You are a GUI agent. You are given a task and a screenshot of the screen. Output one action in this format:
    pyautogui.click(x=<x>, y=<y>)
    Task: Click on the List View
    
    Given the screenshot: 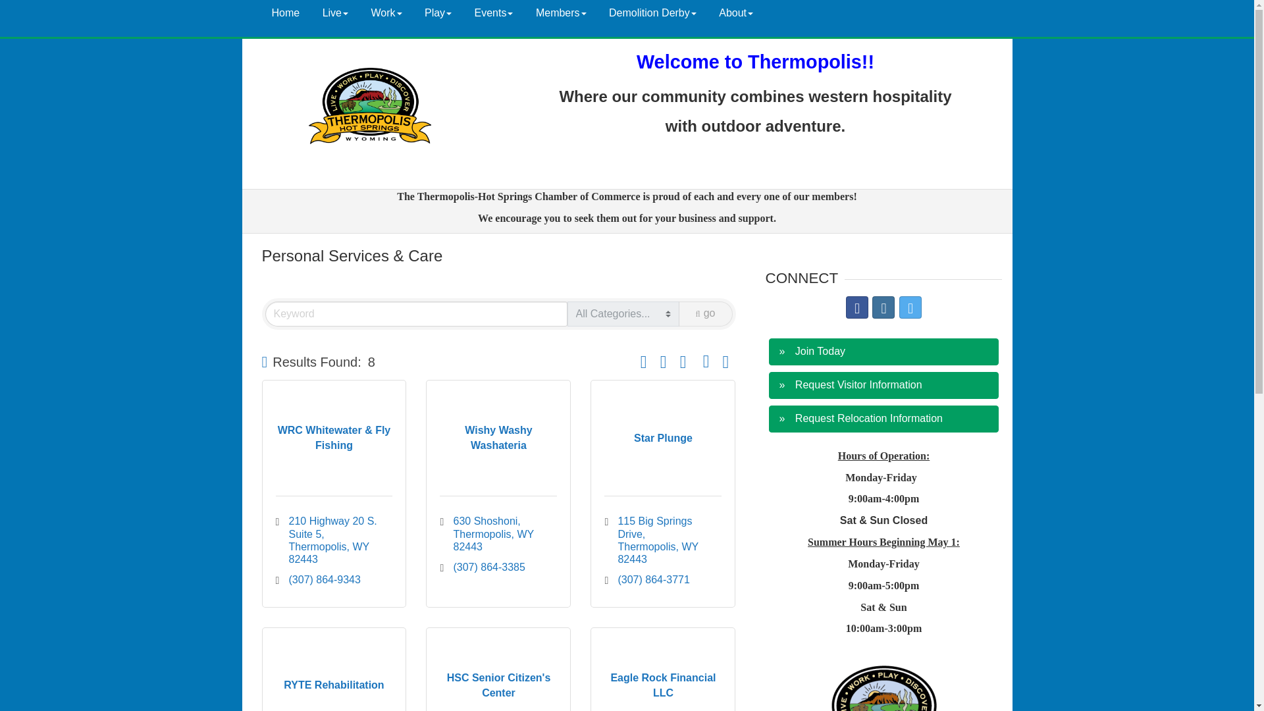 What is the action you would take?
    pyautogui.click(x=706, y=362)
    